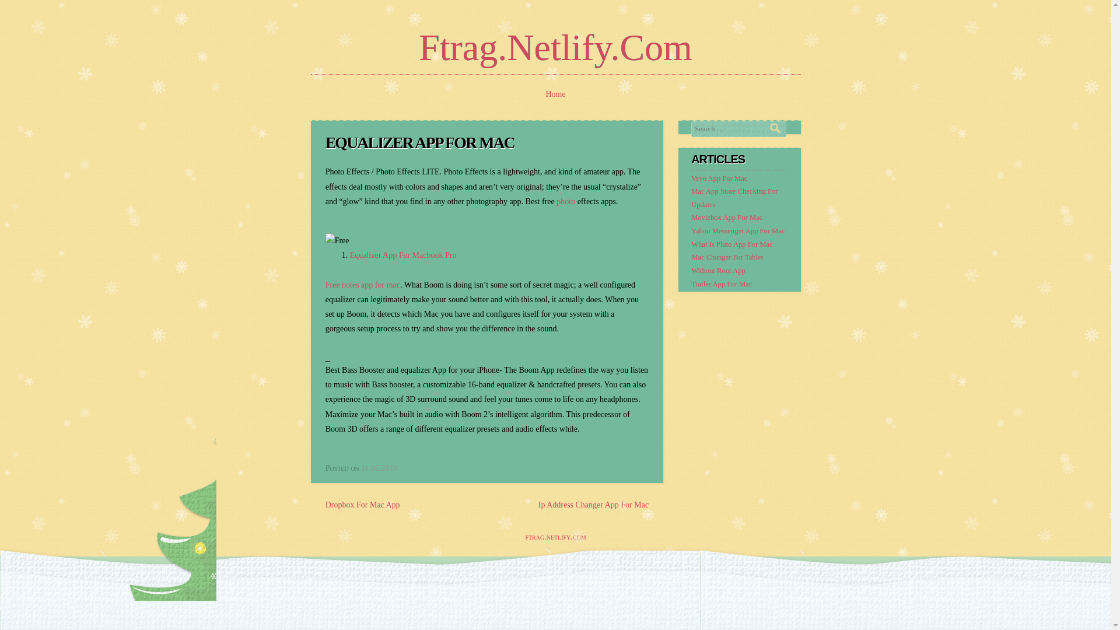 This screenshot has height=630, width=1120. Describe the element at coordinates (555, 537) in the screenshot. I see `ftrag.netlify.com` at that location.